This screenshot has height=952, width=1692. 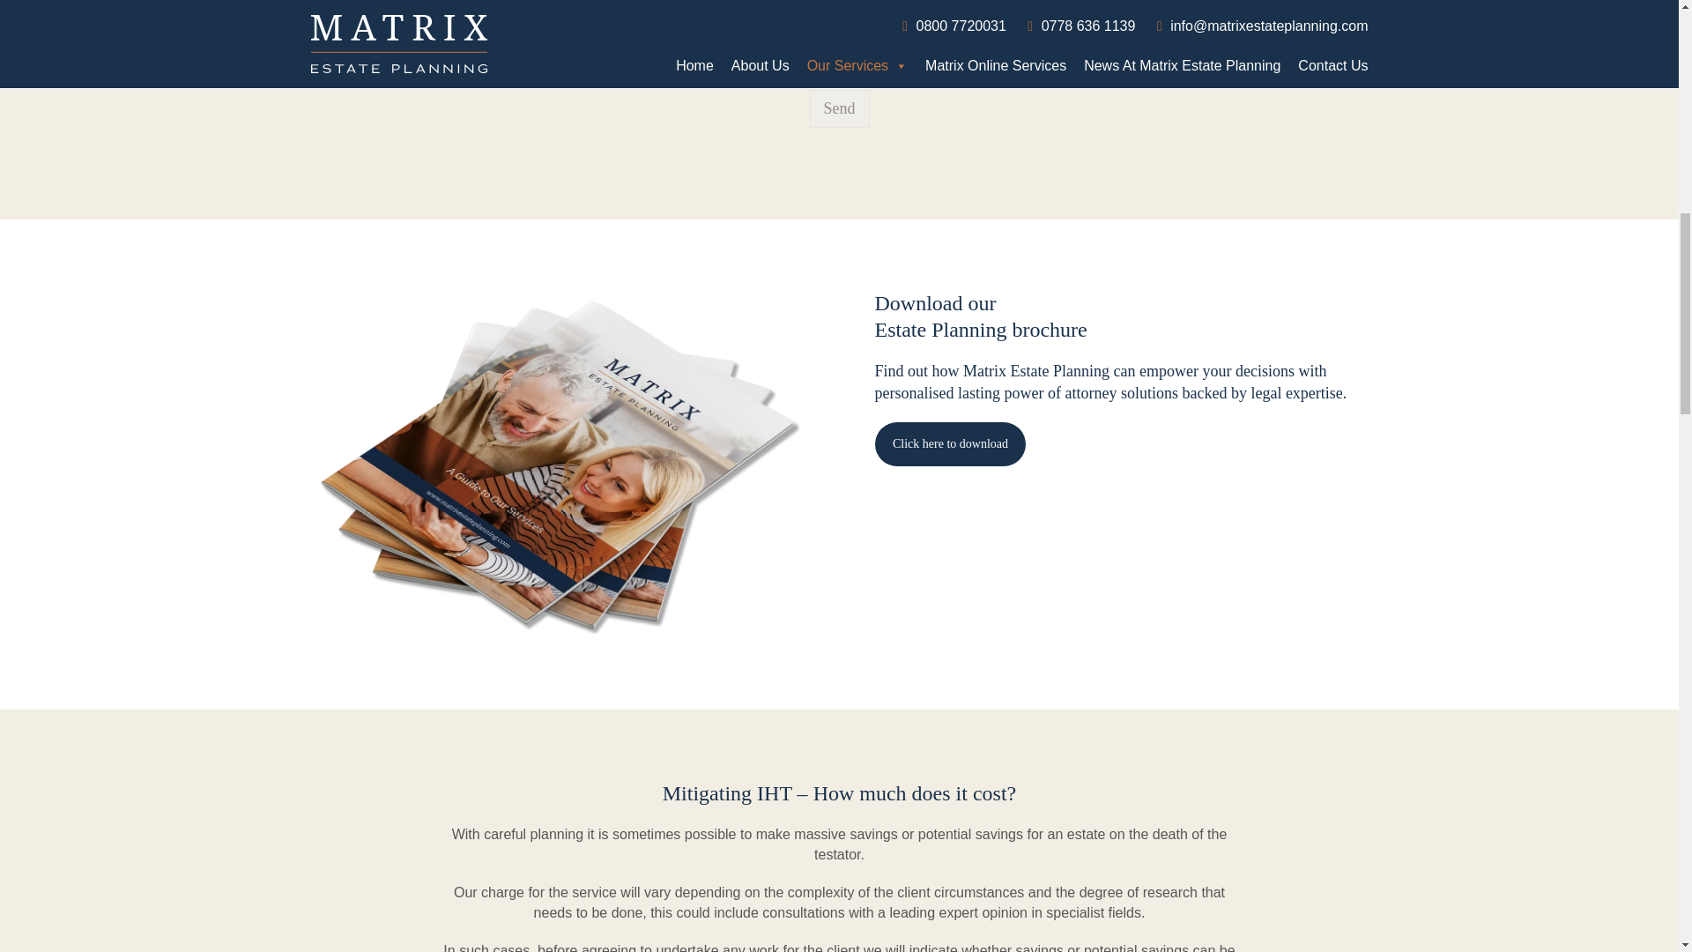 I want to click on Click here to download, so click(x=950, y=444).